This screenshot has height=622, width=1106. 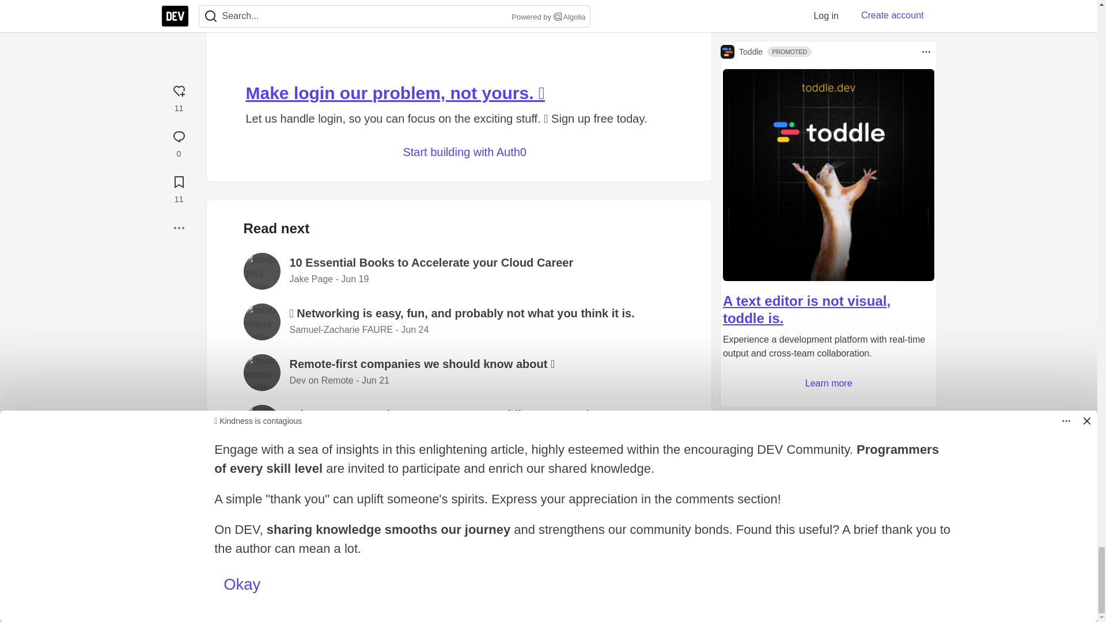 What do you see at coordinates (619, 585) in the screenshot?
I see `copyright` at bounding box center [619, 585].